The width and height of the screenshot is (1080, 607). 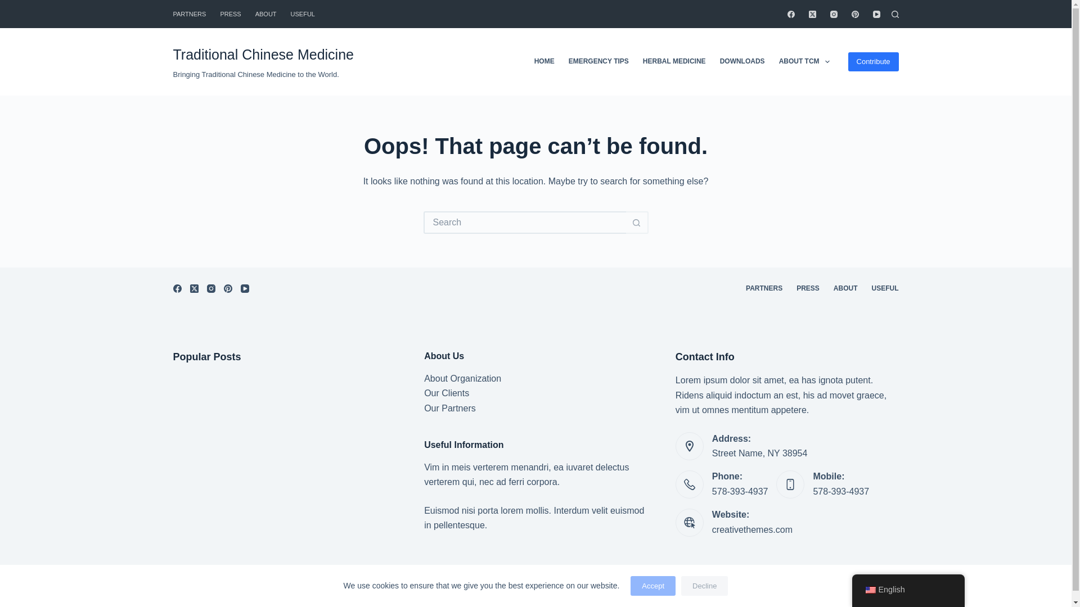 I want to click on ABOUT TCM, so click(x=804, y=61).